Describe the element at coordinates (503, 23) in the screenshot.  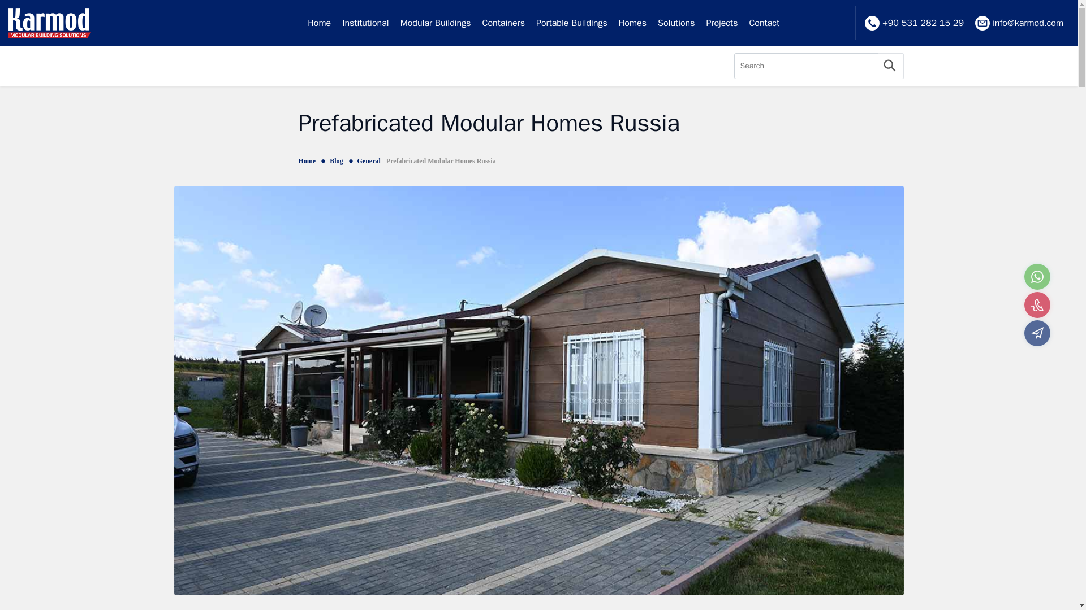
I see `Containers` at that location.